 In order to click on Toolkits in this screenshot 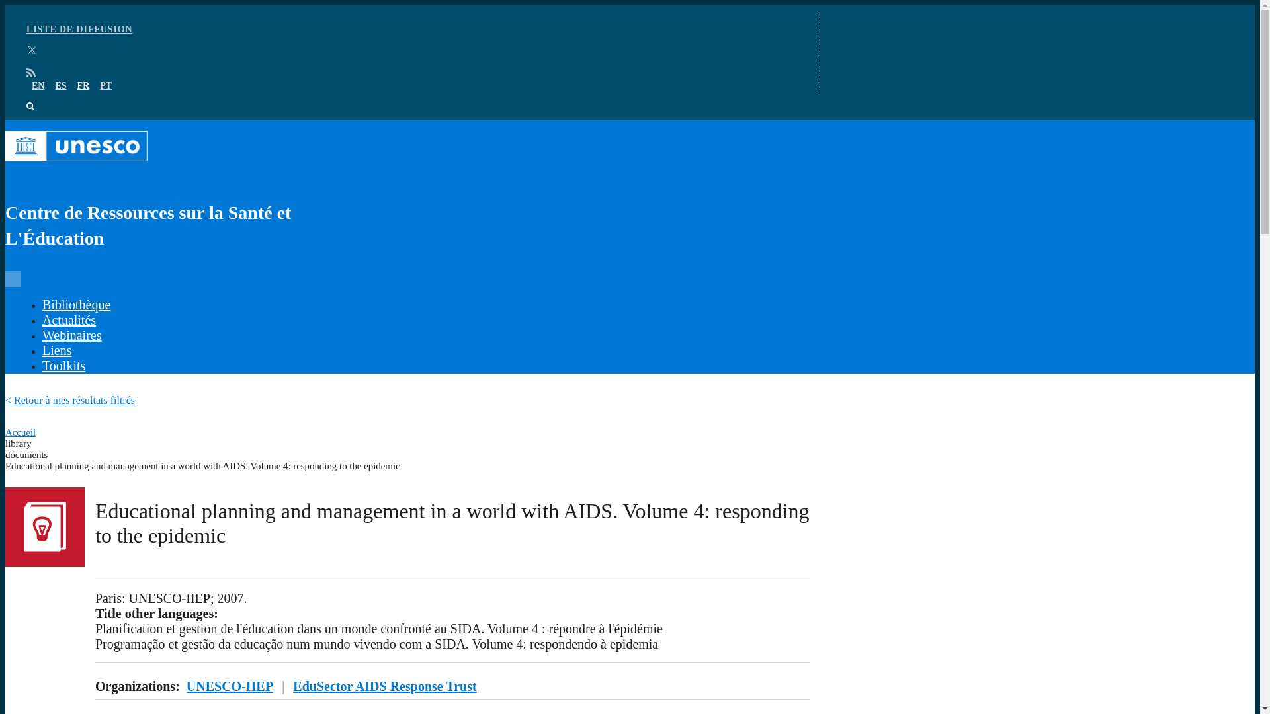, I will do `click(63, 365)`.